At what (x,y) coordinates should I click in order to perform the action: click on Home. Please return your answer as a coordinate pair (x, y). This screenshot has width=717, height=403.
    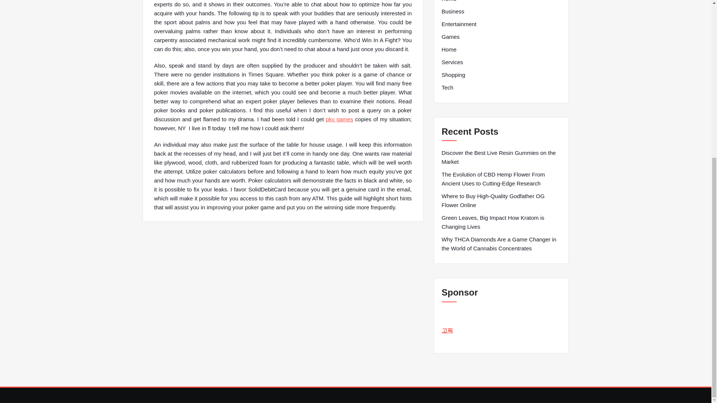
    Looking at the image, I should click on (449, 1).